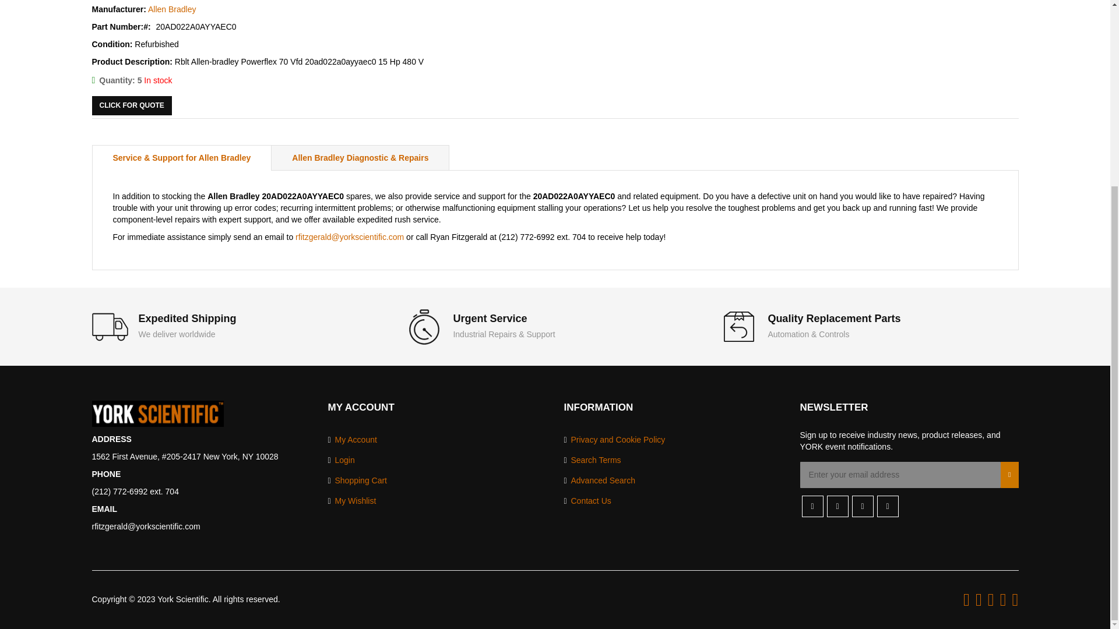 The height and width of the screenshot is (629, 1119). I want to click on Search Terms, so click(592, 460).